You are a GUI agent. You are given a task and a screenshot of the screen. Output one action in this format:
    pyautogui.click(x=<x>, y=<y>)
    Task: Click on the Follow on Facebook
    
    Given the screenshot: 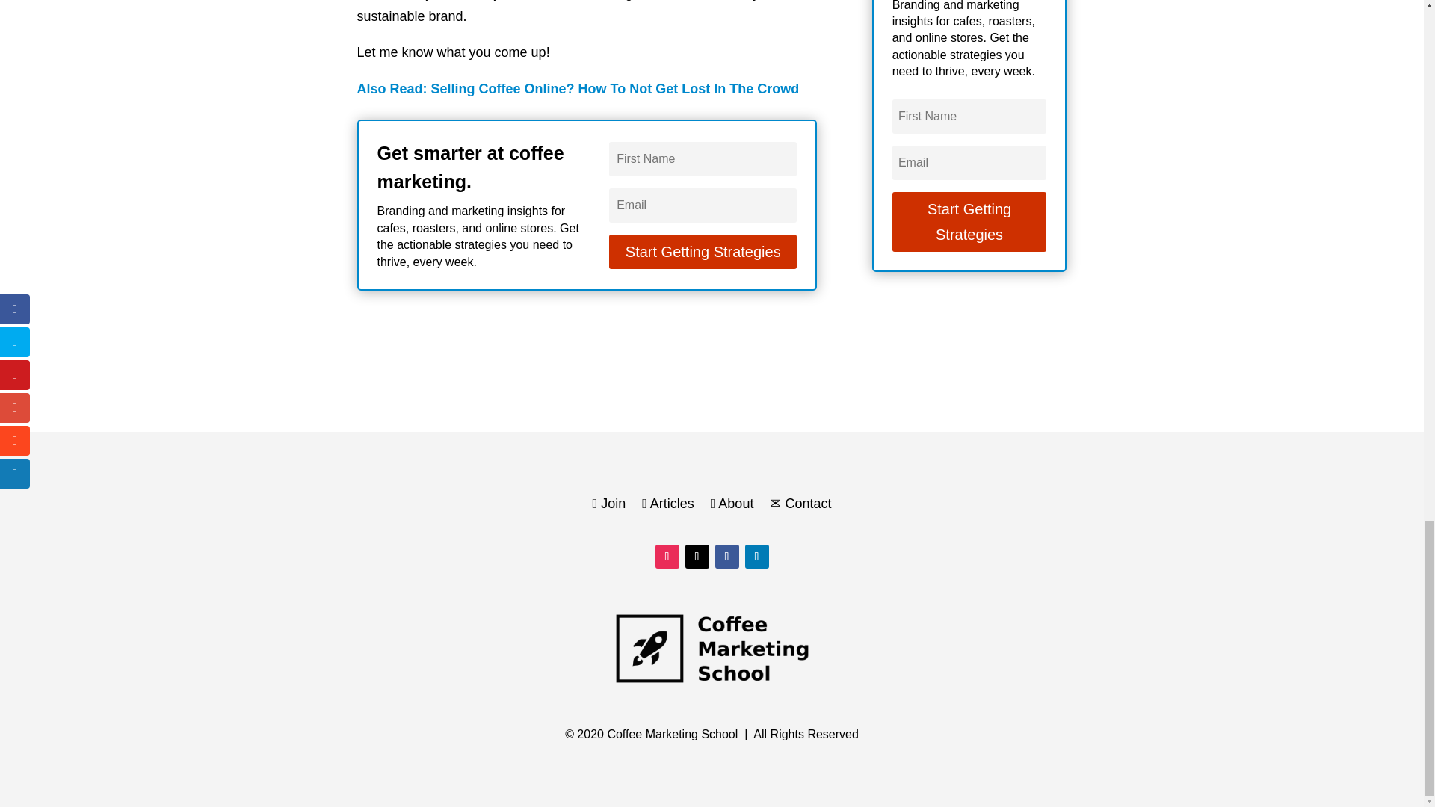 What is the action you would take?
    pyautogui.click(x=726, y=557)
    